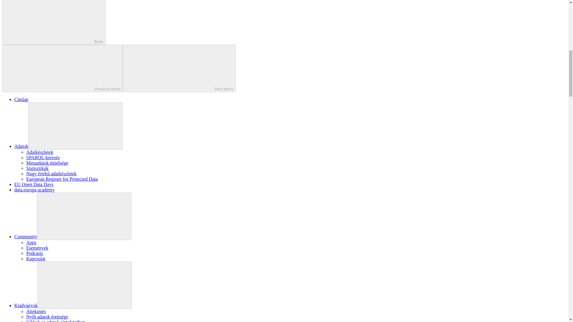 This screenshot has width=573, height=322. Describe the element at coordinates (34, 184) in the screenshot. I see `EU Open Data Days` at that location.